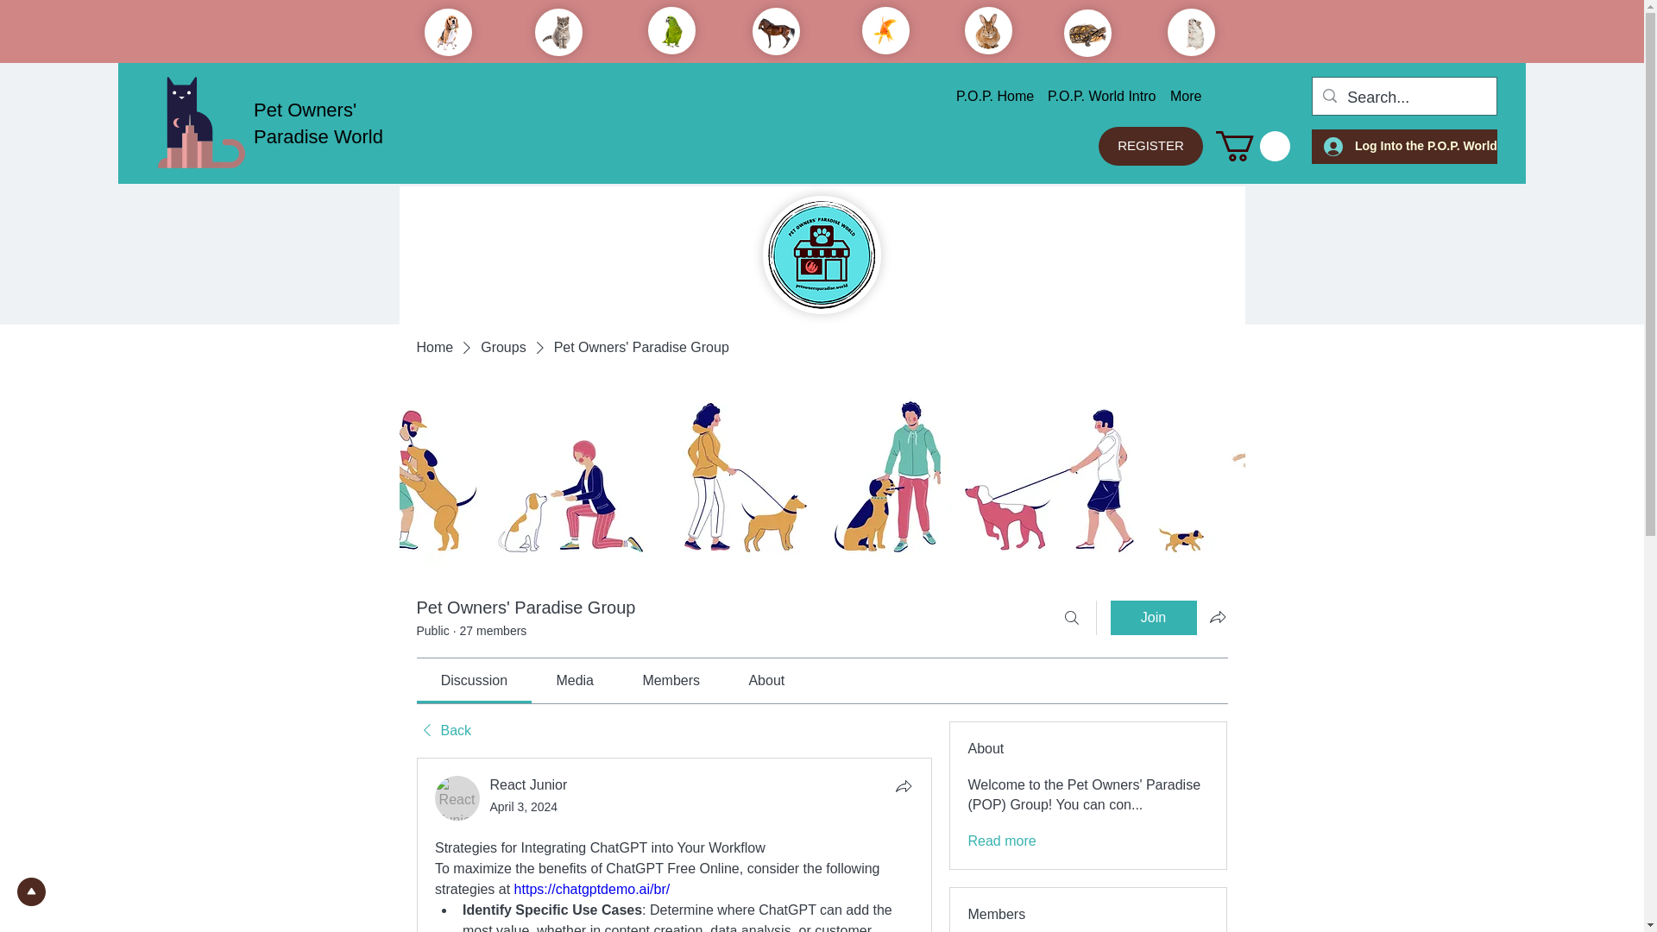 This screenshot has height=932, width=1657. Describe the element at coordinates (1001, 841) in the screenshot. I see `Read more` at that location.